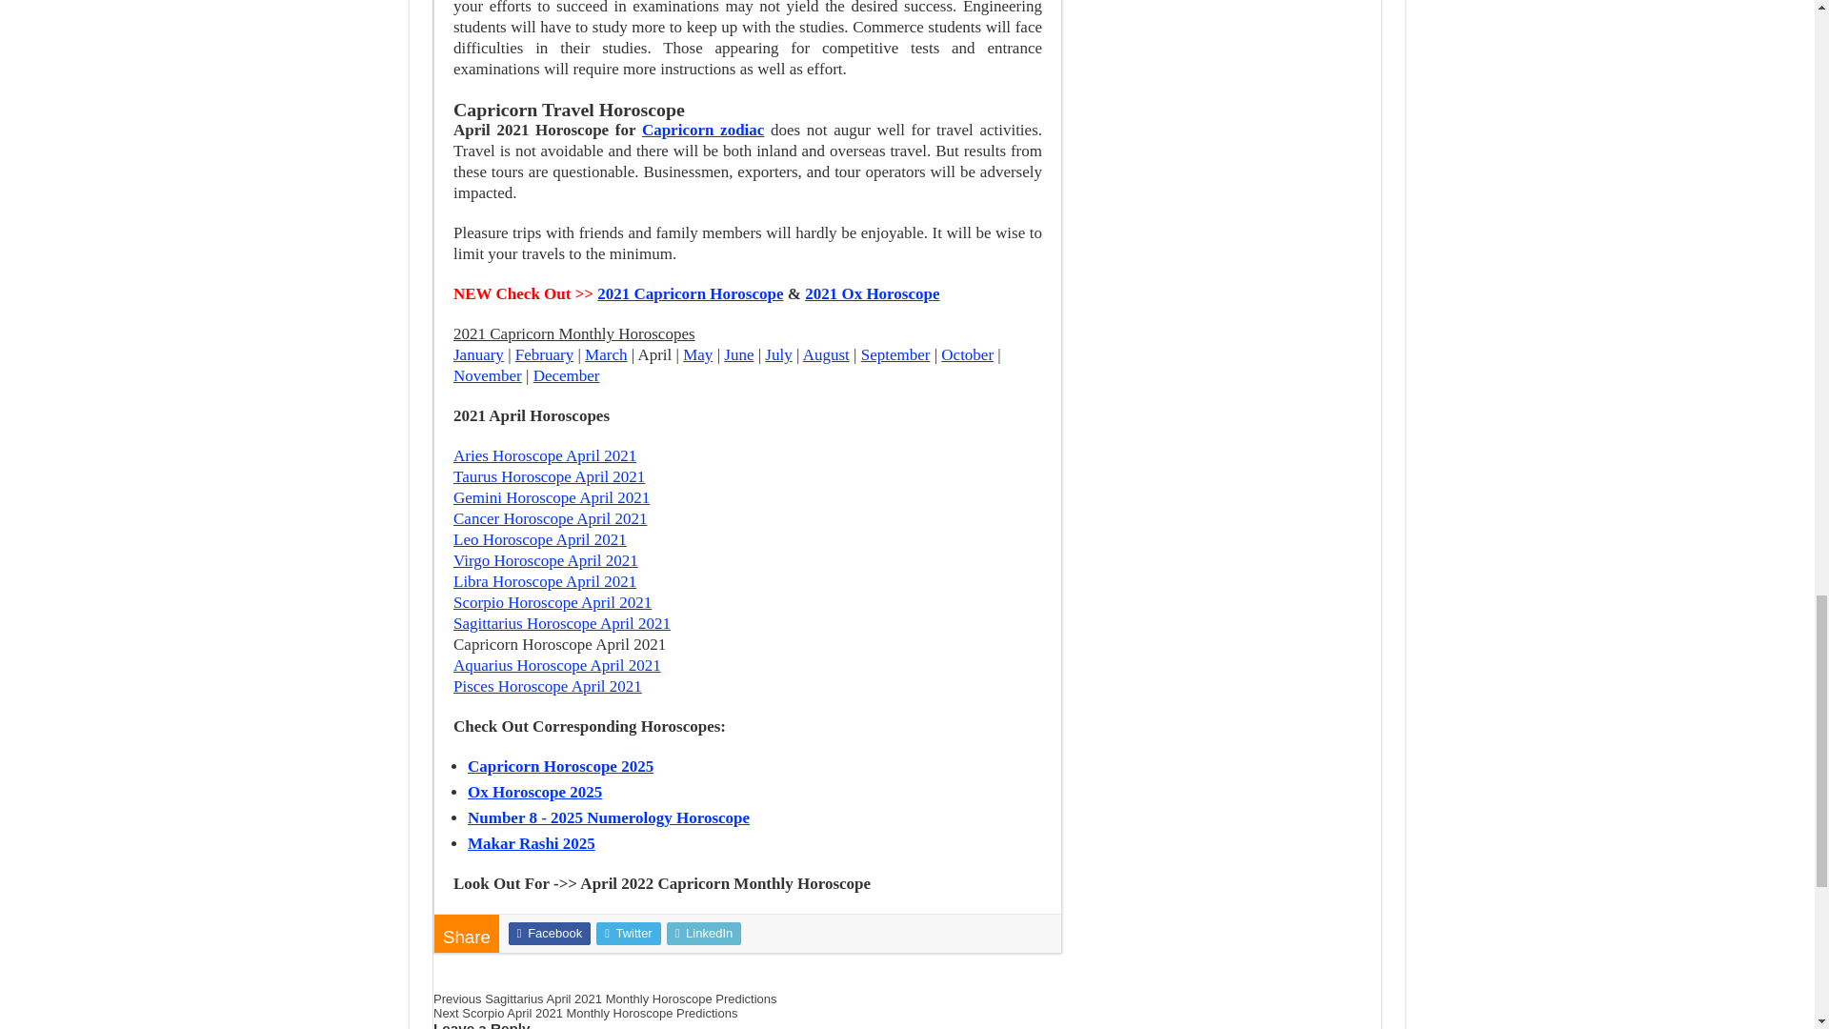 The width and height of the screenshot is (1829, 1029). I want to click on Capricorn zodiac, so click(703, 130).